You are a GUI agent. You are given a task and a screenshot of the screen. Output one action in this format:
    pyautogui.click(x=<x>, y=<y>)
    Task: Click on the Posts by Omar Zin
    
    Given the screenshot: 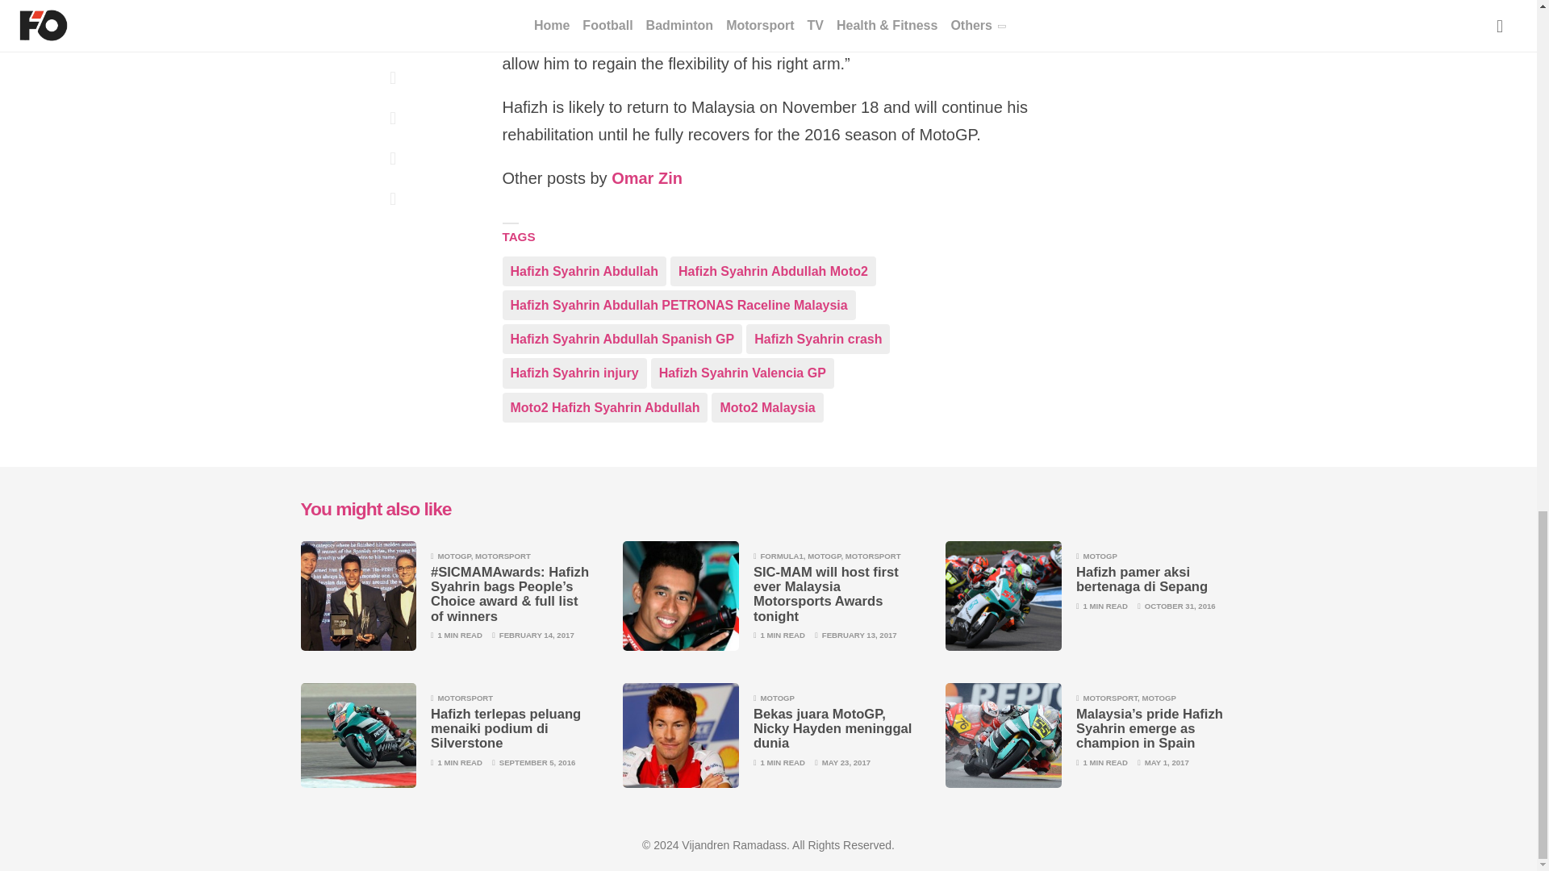 What is the action you would take?
    pyautogui.click(x=647, y=179)
    